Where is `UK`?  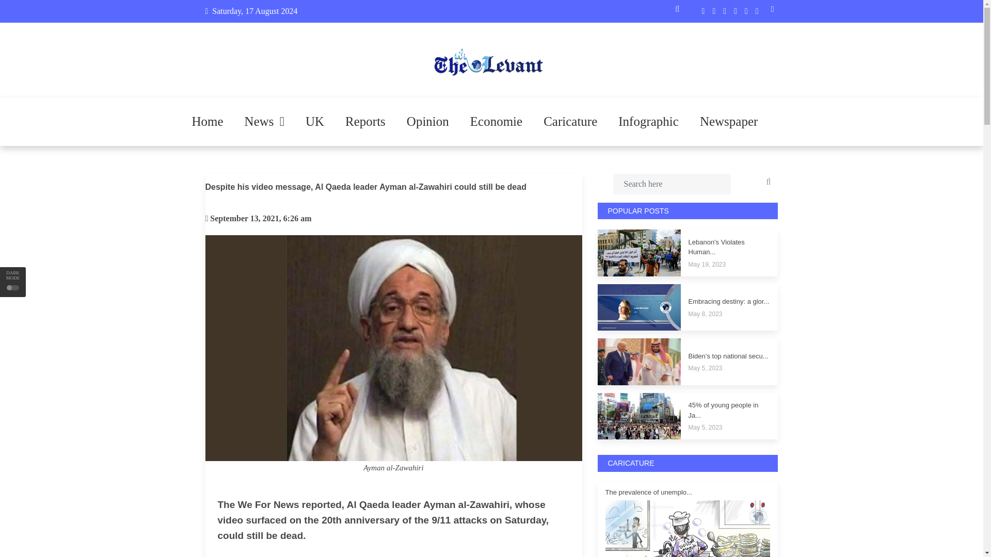
UK is located at coordinates (315, 122).